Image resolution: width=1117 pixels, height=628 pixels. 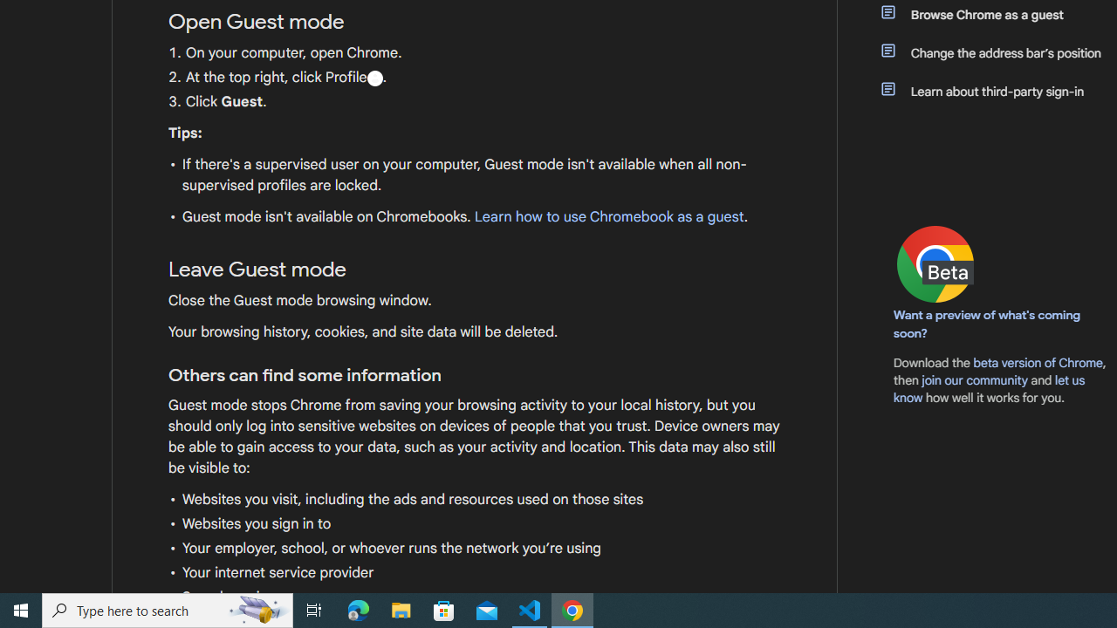 What do you see at coordinates (608, 217) in the screenshot?
I see `Learn how to use Chromebook as a guest` at bounding box center [608, 217].